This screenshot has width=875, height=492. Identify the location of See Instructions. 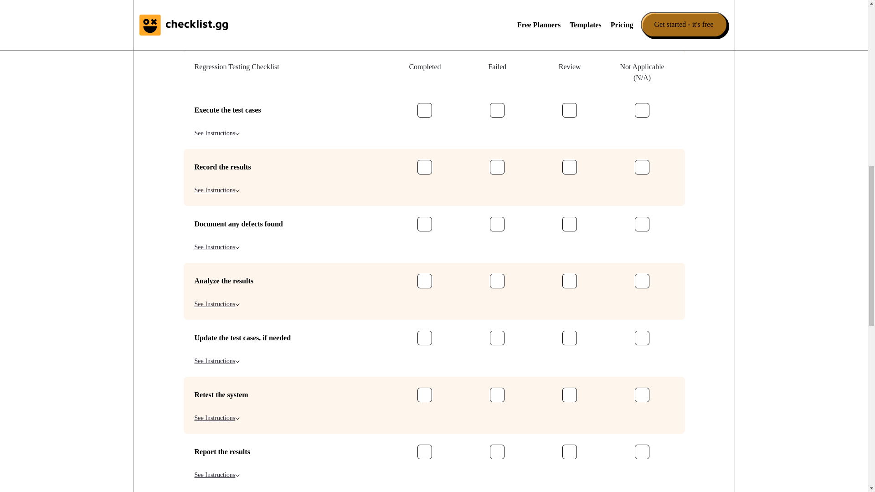
(217, 475).